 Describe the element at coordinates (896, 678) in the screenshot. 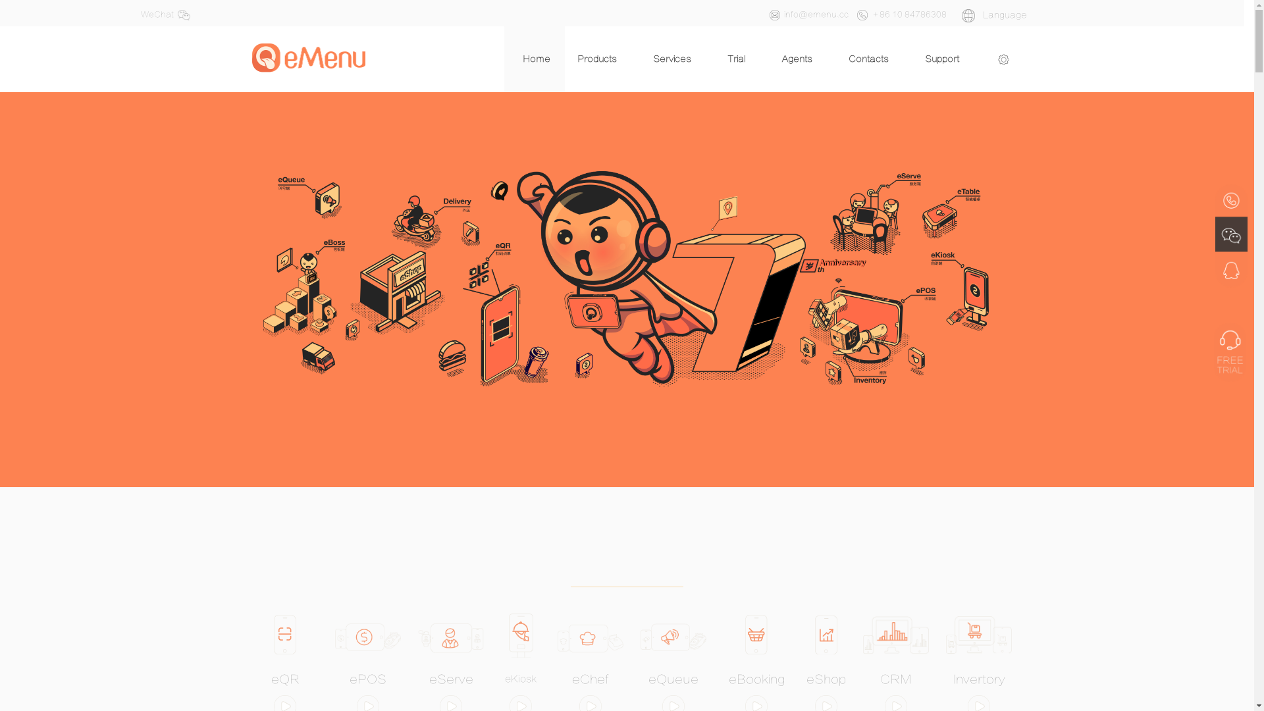

I see `CRM` at that location.